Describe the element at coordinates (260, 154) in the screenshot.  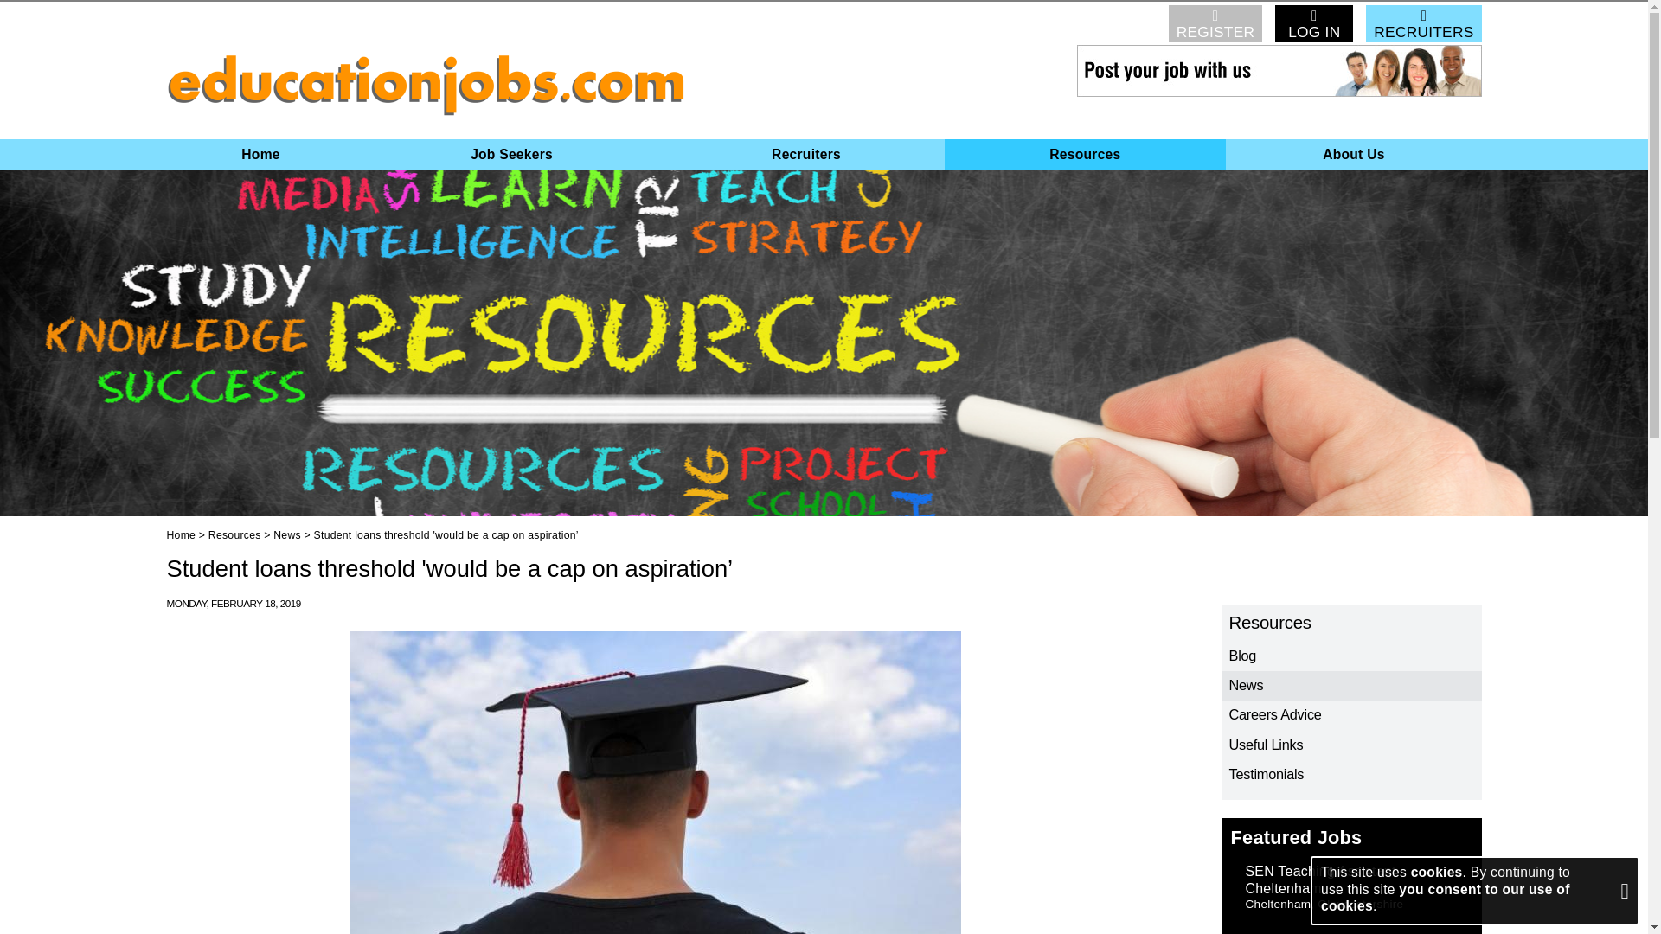
I see `Home` at that location.